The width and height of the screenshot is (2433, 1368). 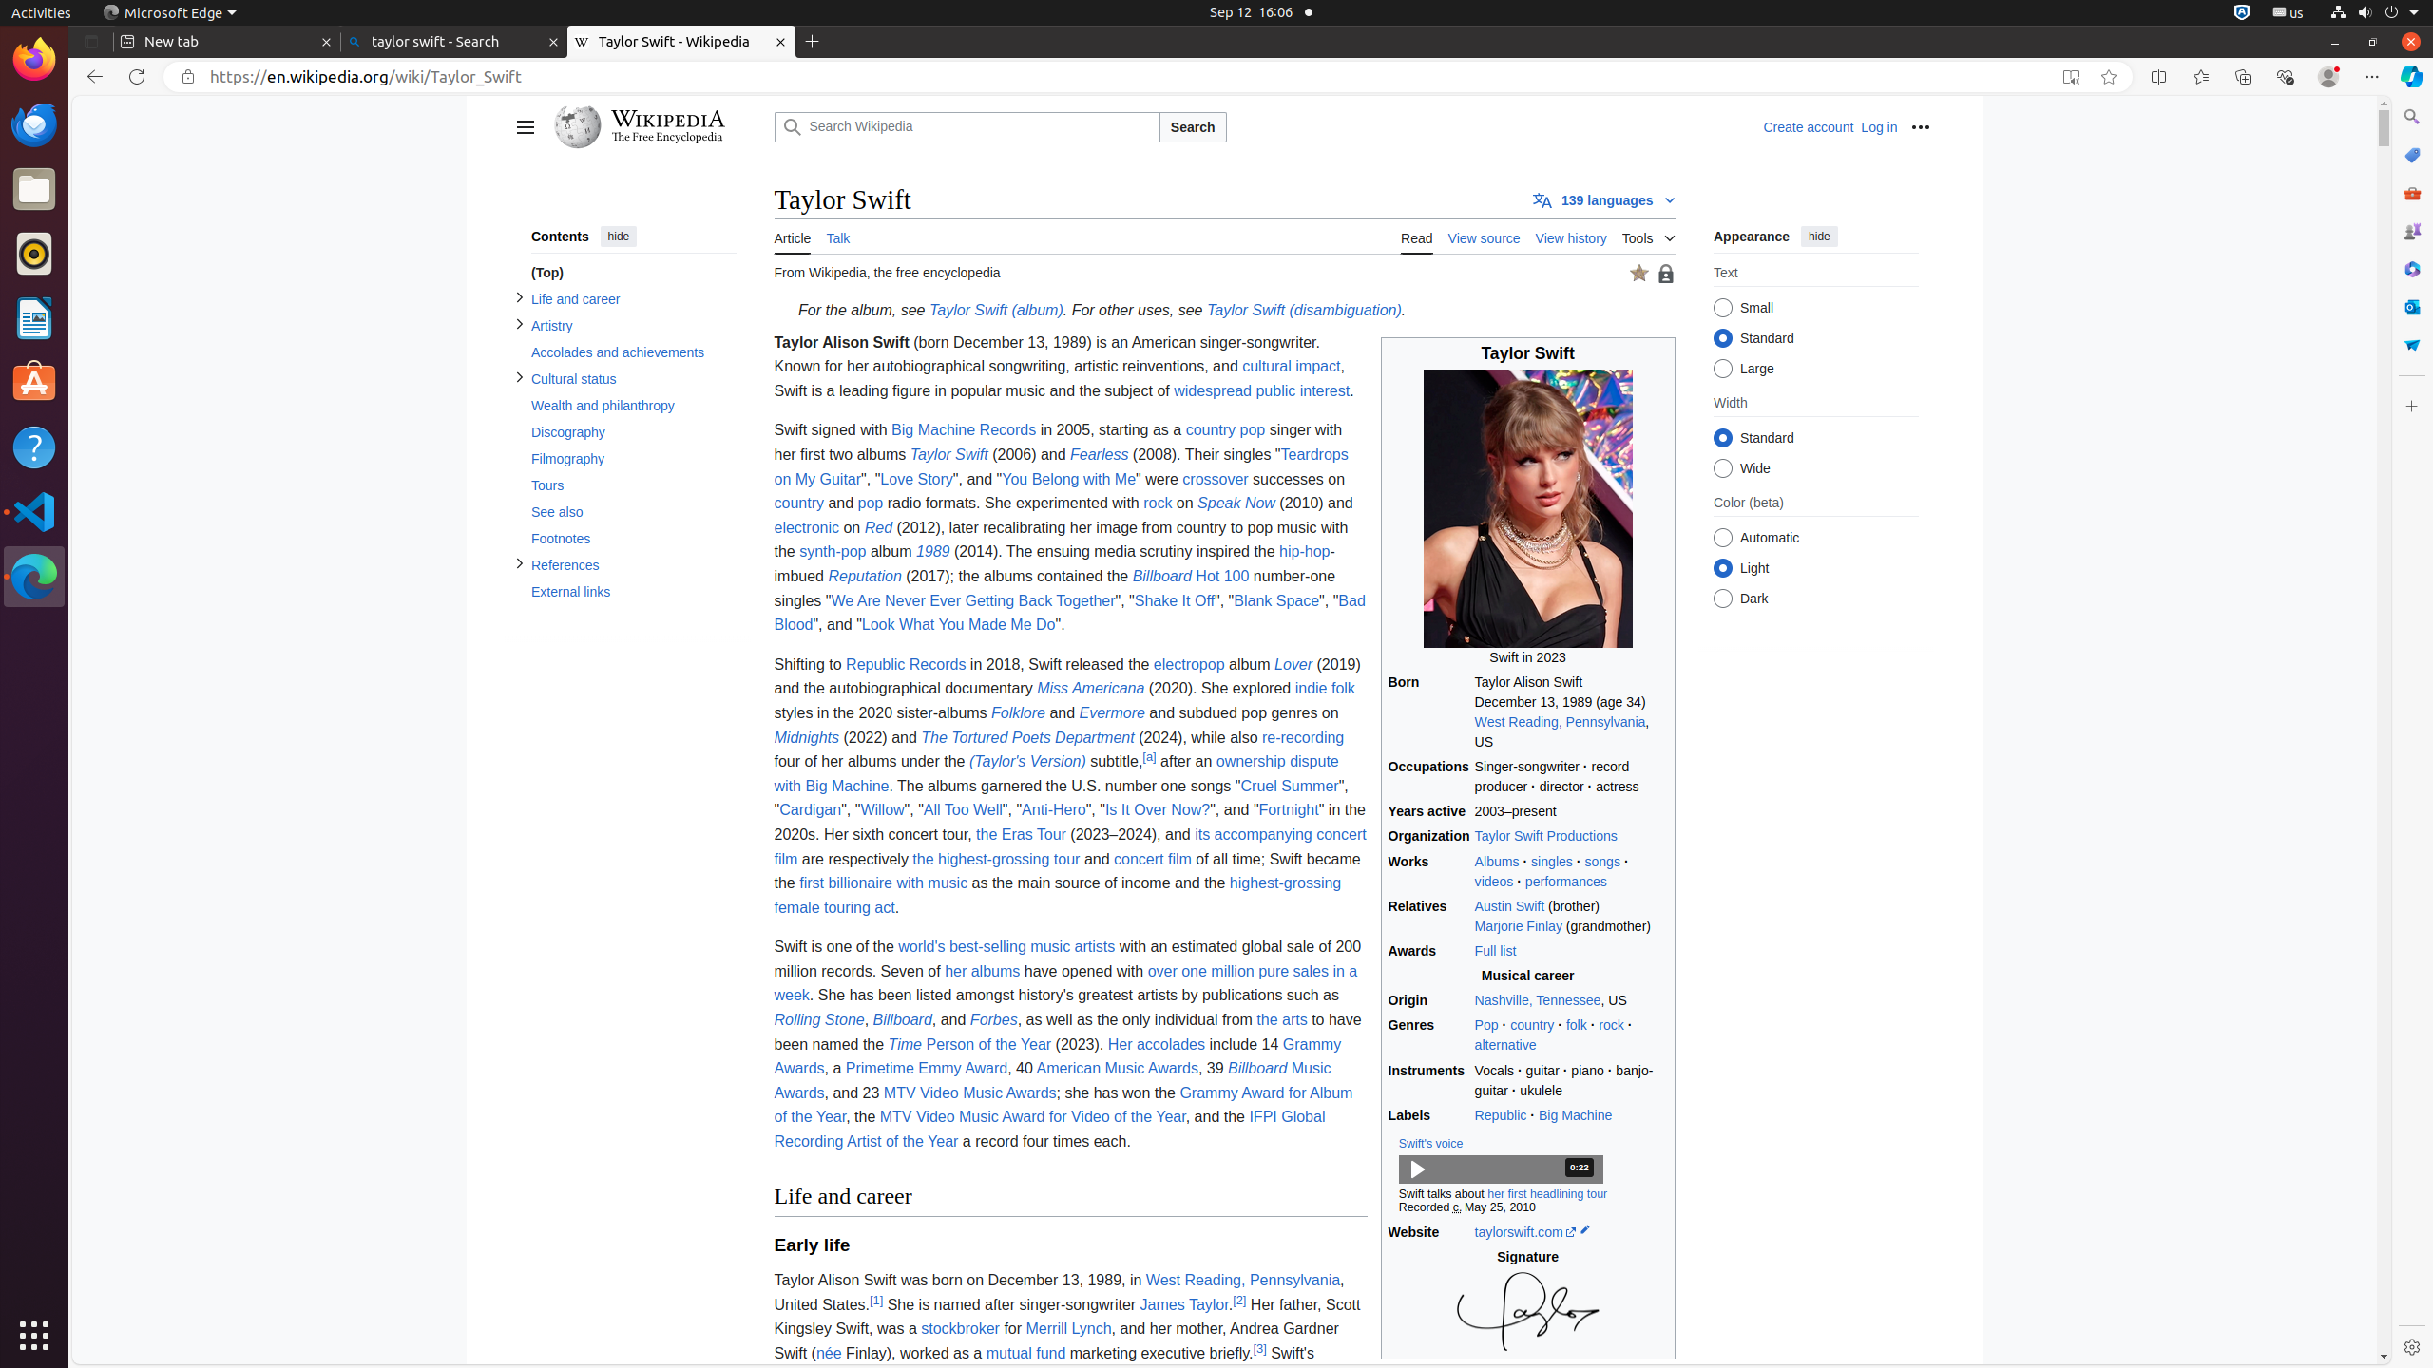 I want to click on :1.72/StatusNotifierItem, so click(x=2242, y=13).